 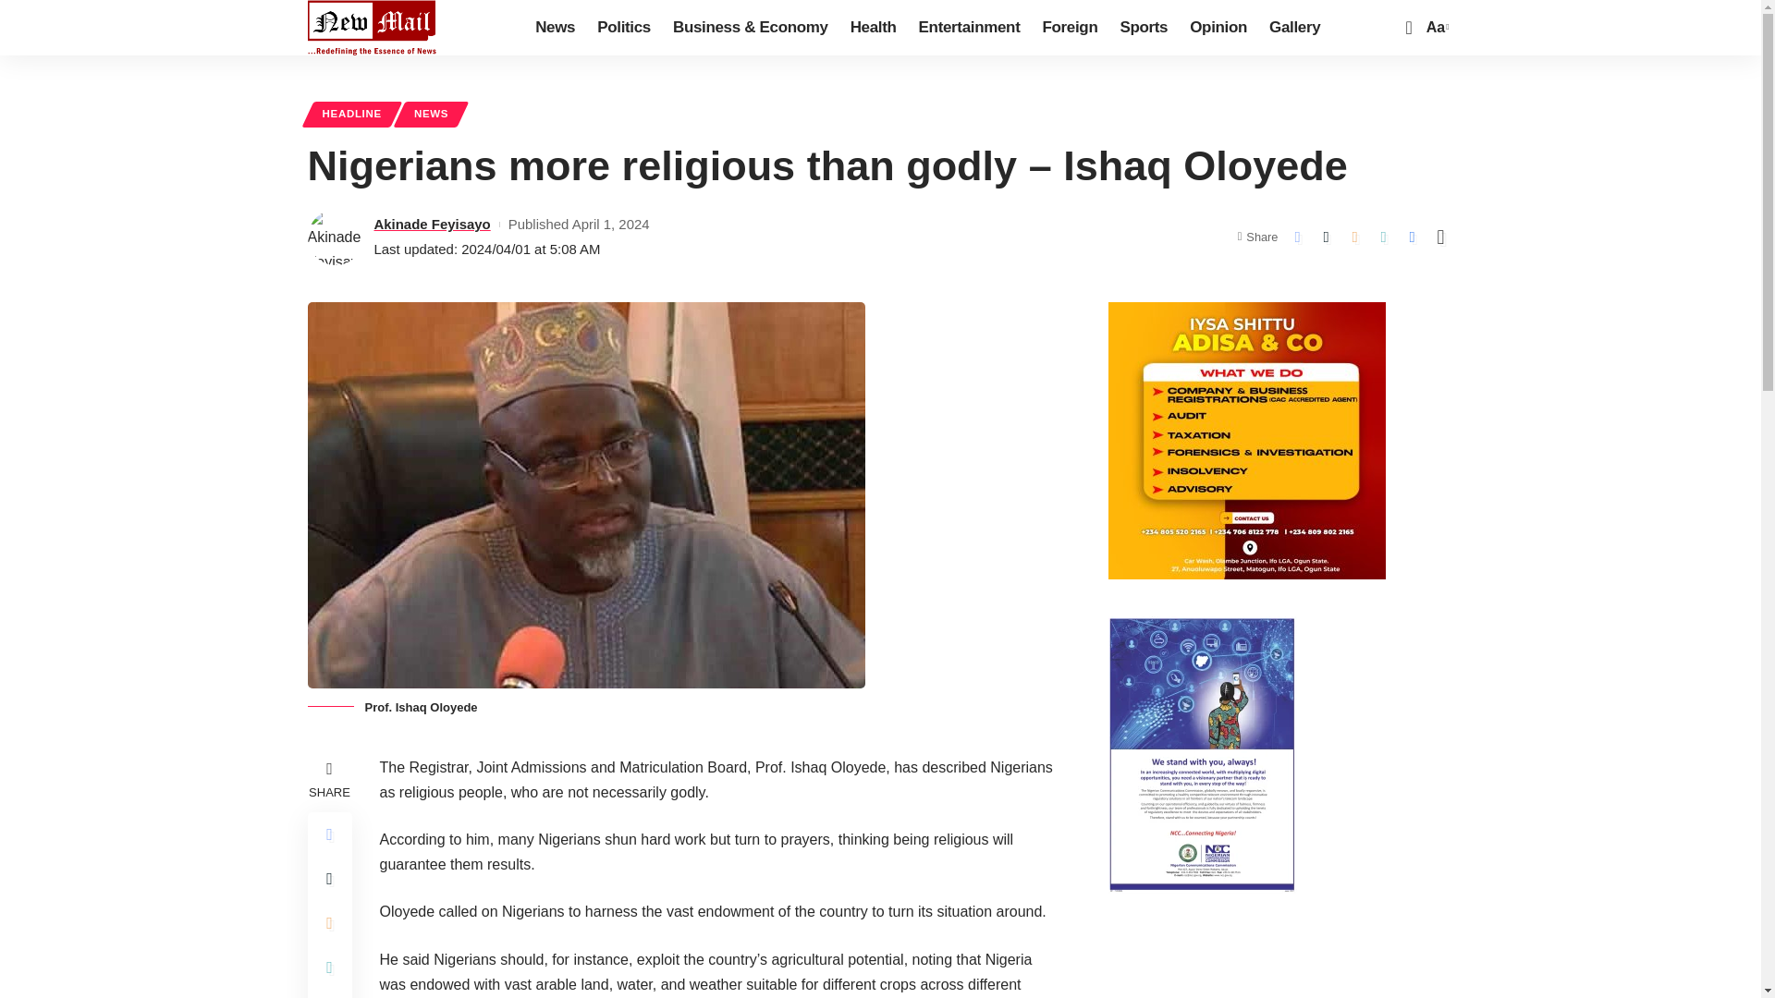 I want to click on Foreign, so click(x=1069, y=28).